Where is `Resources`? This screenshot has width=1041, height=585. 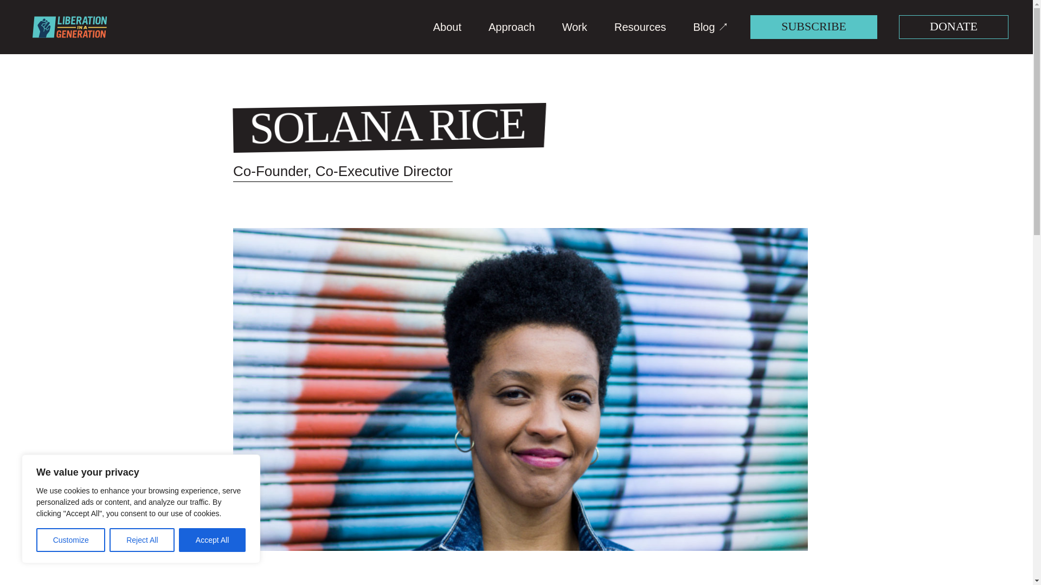 Resources is located at coordinates (640, 27).